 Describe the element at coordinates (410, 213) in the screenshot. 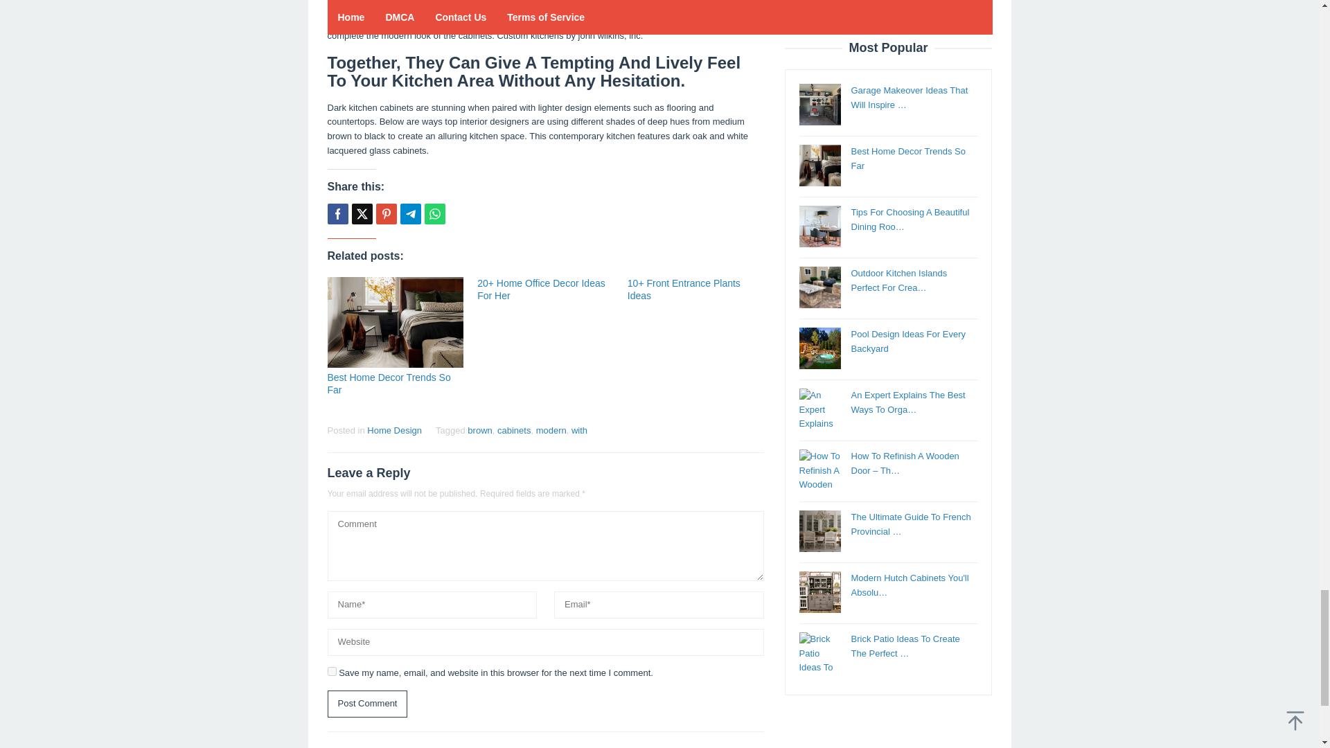

I see `Telegram Share` at that location.